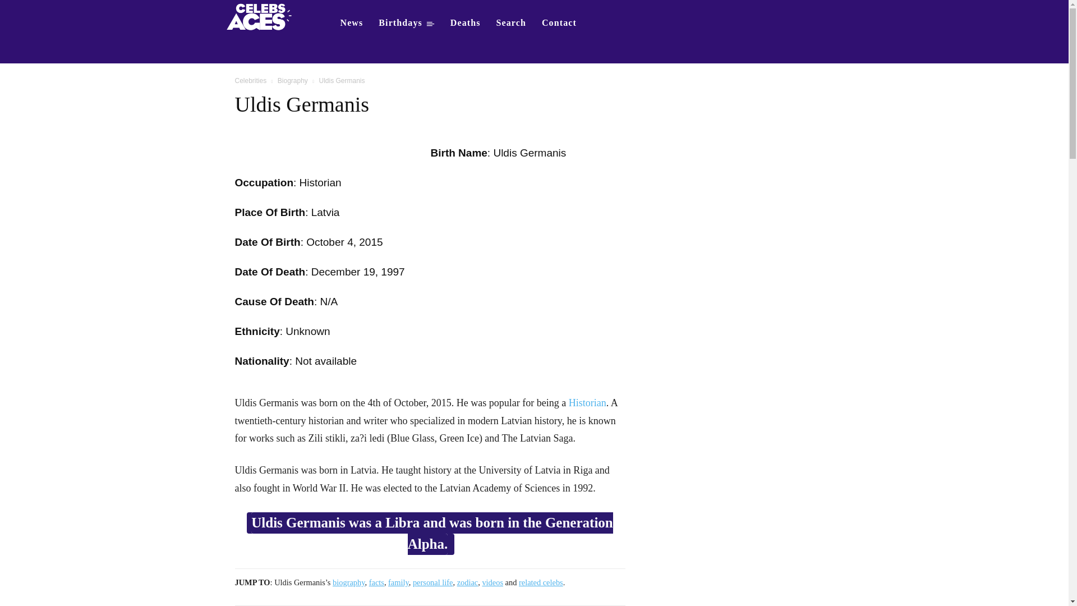 The image size is (1077, 606). What do you see at coordinates (467, 582) in the screenshot?
I see `zodiac` at bounding box center [467, 582].